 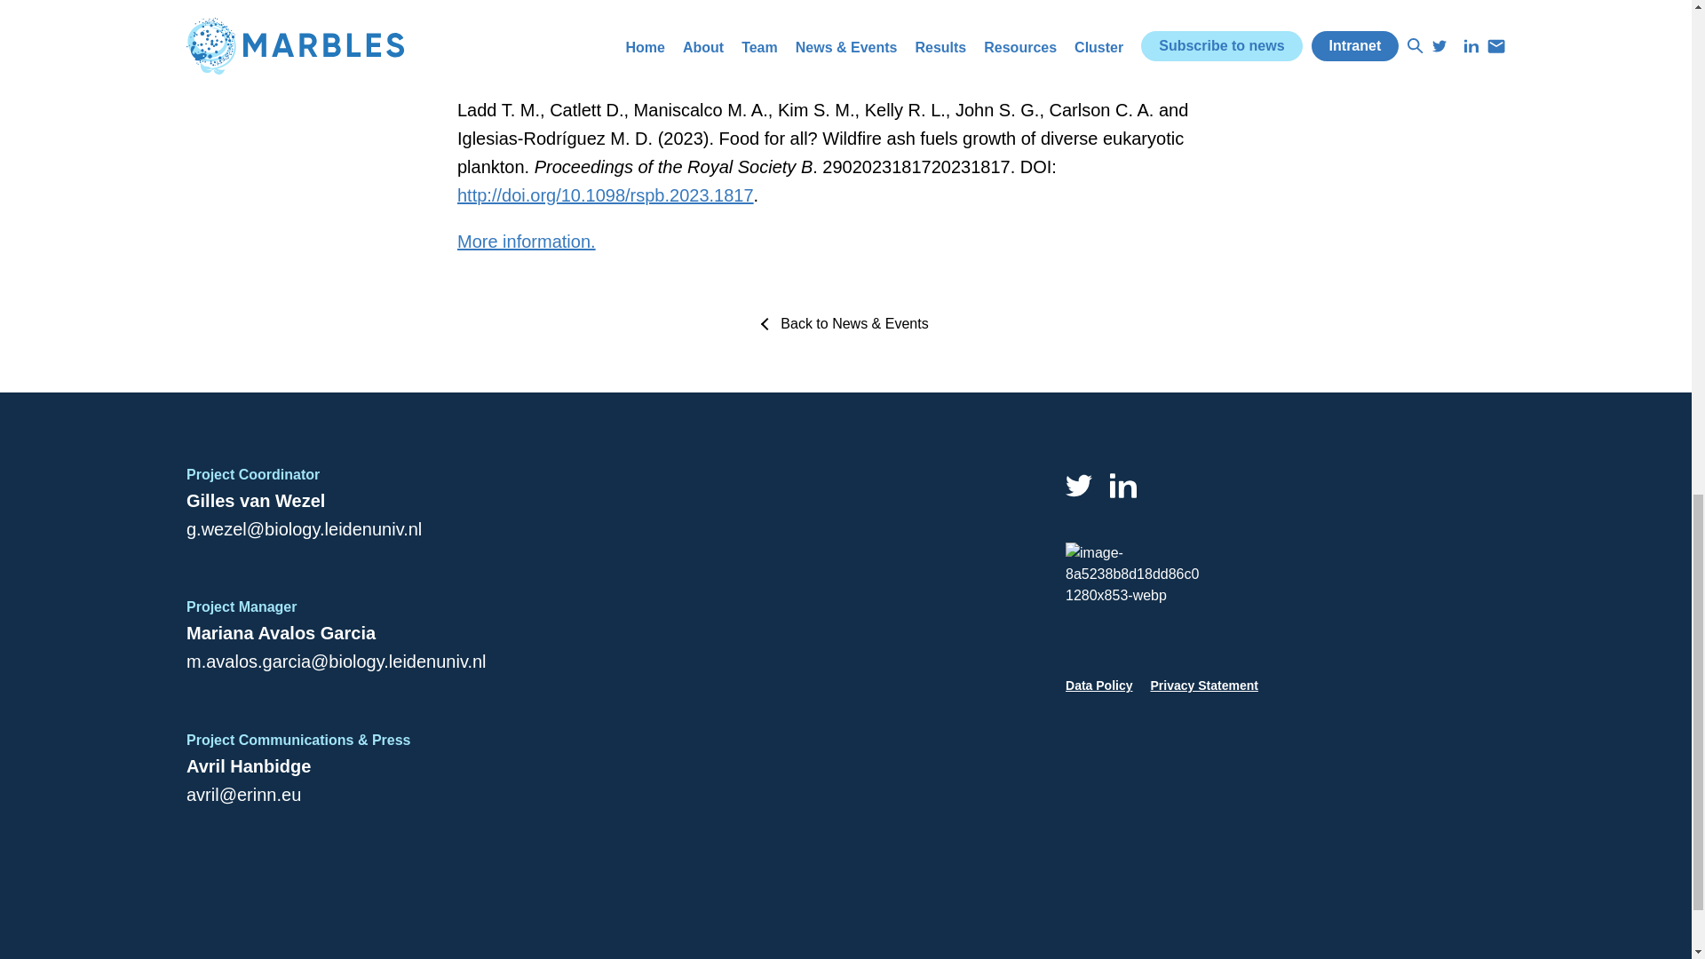 What do you see at coordinates (526, 242) in the screenshot?
I see `More information.` at bounding box center [526, 242].